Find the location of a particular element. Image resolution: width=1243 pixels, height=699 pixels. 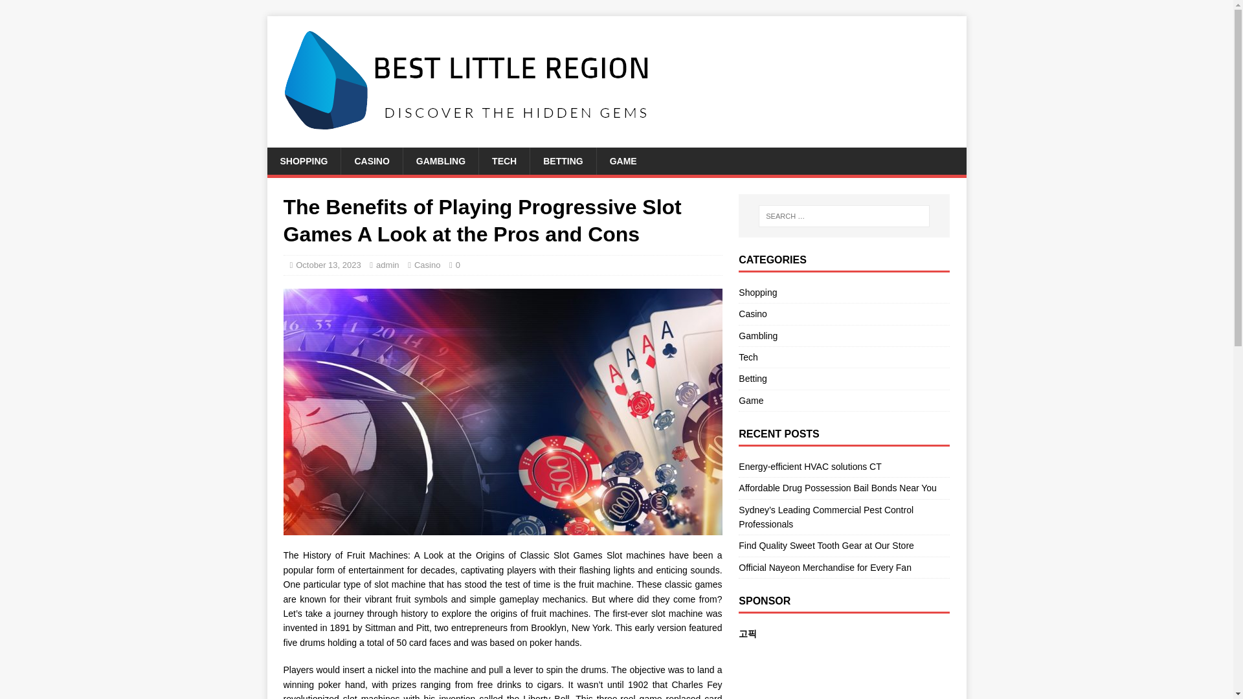

Shopping is located at coordinates (844, 294).